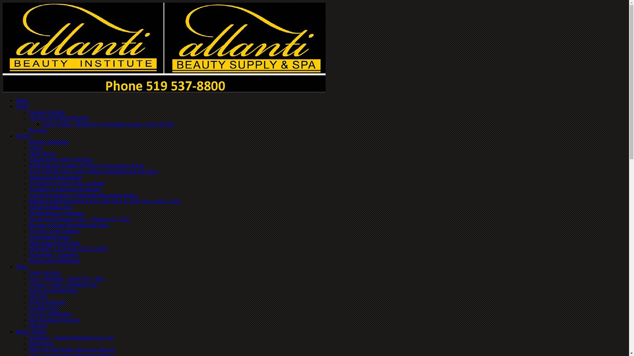 The image size is (634, 356). What do you see at coordinates (49, 142) in the screenshot?
I see `Mission Statement` at bounding box center [49, 142].